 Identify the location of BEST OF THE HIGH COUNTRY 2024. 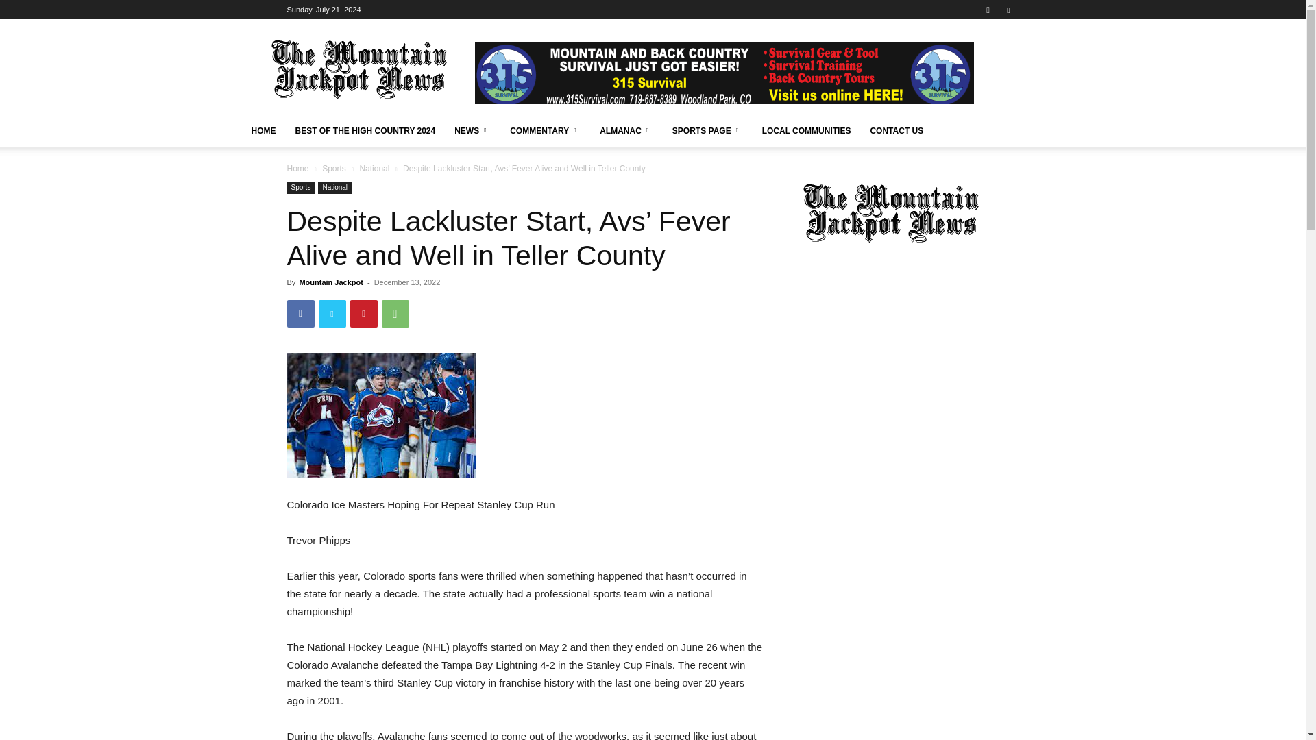
(365, 130).